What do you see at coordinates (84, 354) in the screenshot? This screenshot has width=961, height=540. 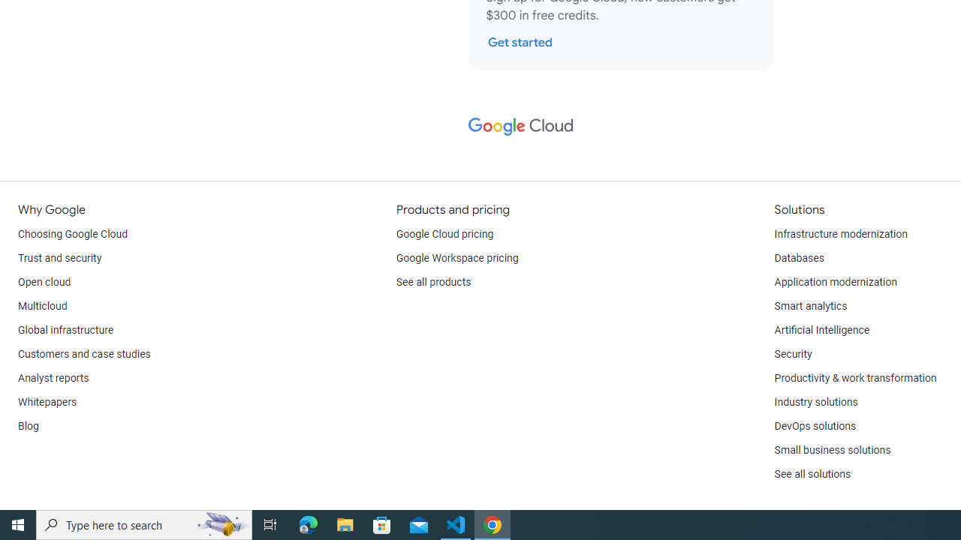 I see `Customers and case studies` at bounding box center [84, 354].